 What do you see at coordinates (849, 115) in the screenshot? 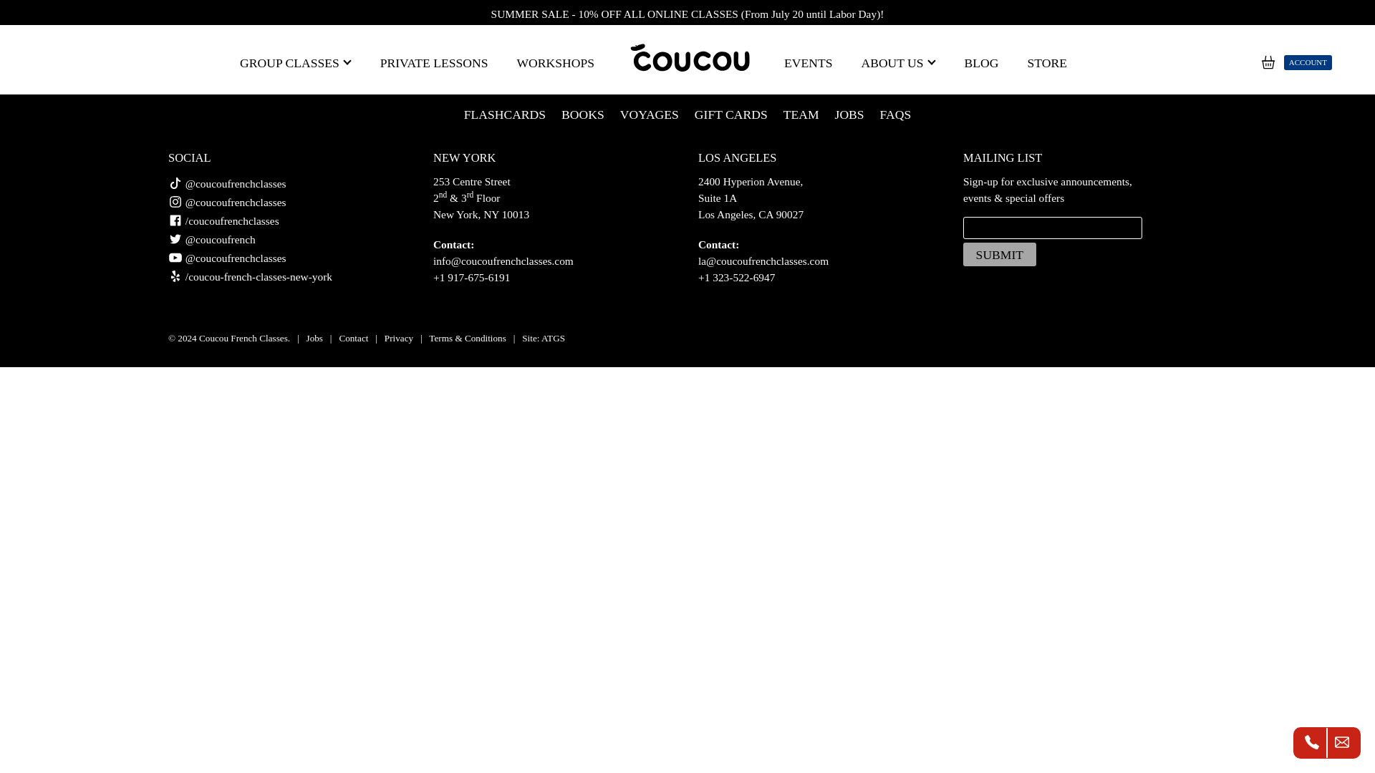
I see `JOBS` at bounding box center [849, 115].